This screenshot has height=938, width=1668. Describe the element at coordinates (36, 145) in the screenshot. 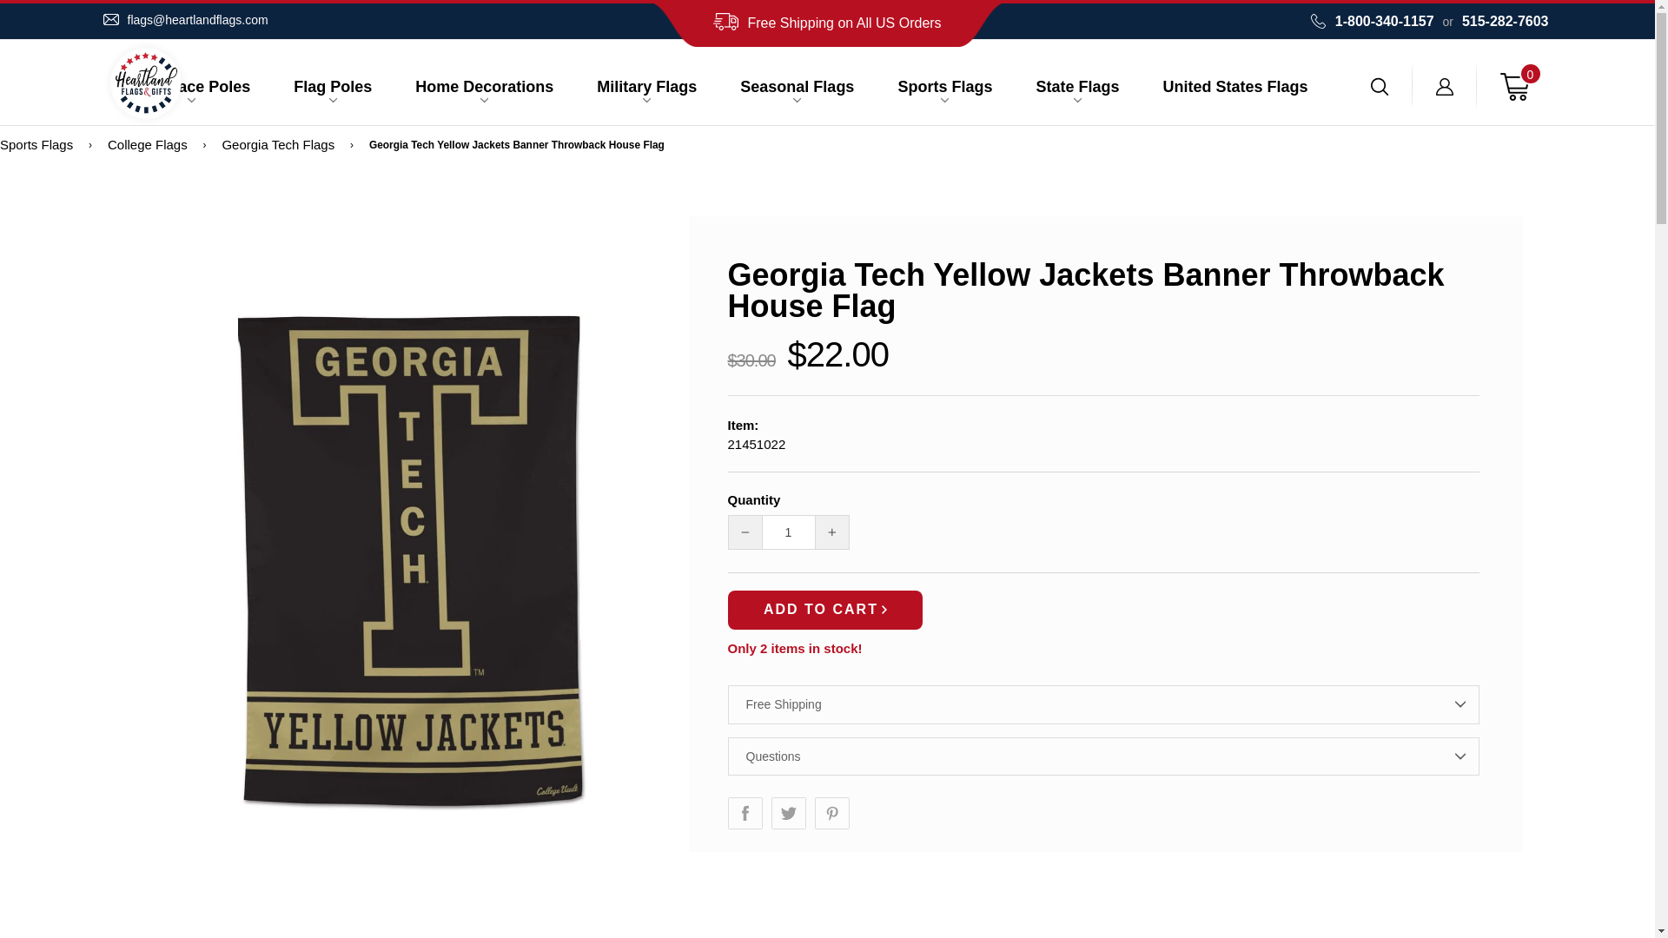

I see `Sports Flags` at that location.